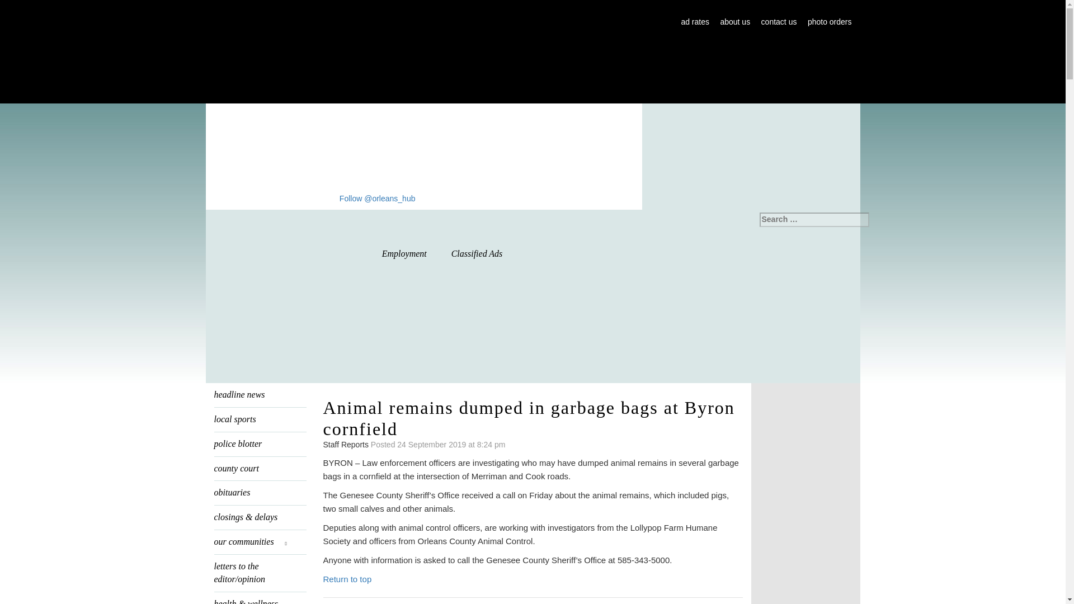 The height and width of the screenshot is (604, 1074). What do you see at coordinates (477, 254) in the screenshot?
I see `Classified Ads` at bounding box center [477, 254].